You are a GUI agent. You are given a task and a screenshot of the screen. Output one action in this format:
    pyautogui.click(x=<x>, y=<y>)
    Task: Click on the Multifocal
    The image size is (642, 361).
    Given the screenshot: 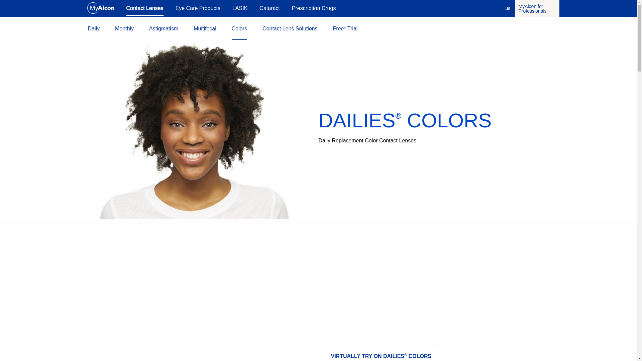 What is the action you would take?
    pyautogui.click(x=205, y=28)
    